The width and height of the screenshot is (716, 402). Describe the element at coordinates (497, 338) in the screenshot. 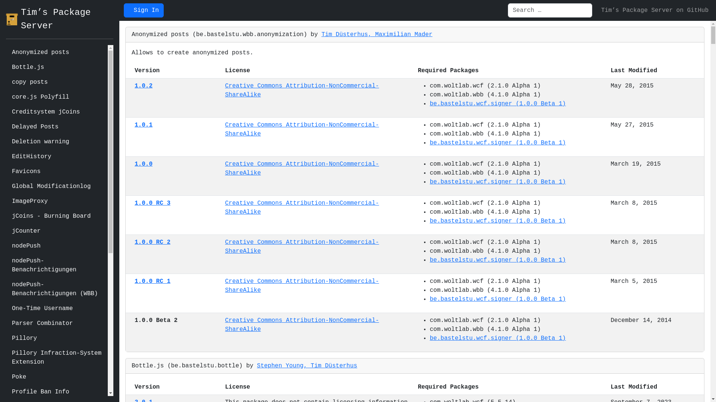

I see `be.bastelstu.wcf.signer (1.0.0 Beta 1)` at that location.